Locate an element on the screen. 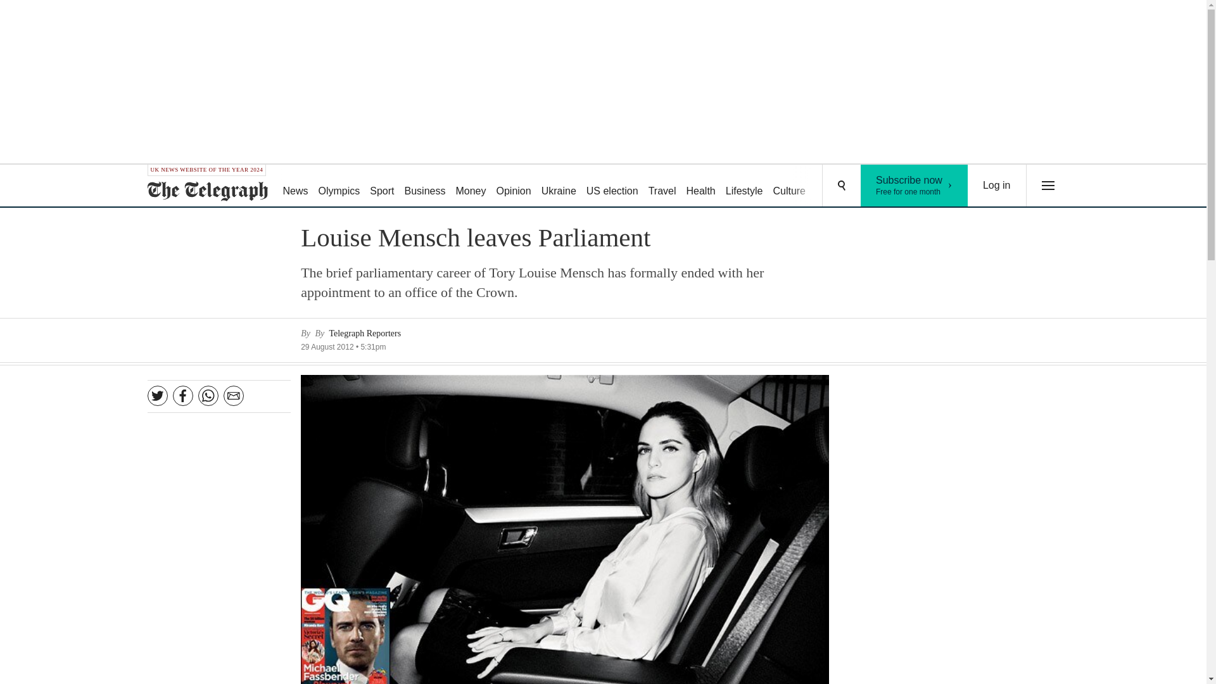  Ukraine is located at coordinates (915, 186).